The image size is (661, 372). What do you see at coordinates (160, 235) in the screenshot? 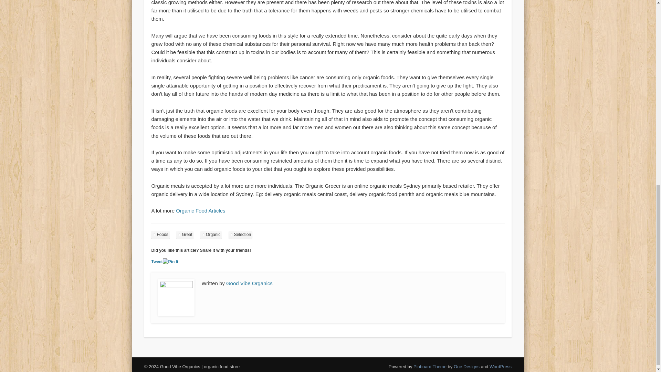
I see `Foods` at bounding box center [160, 235].